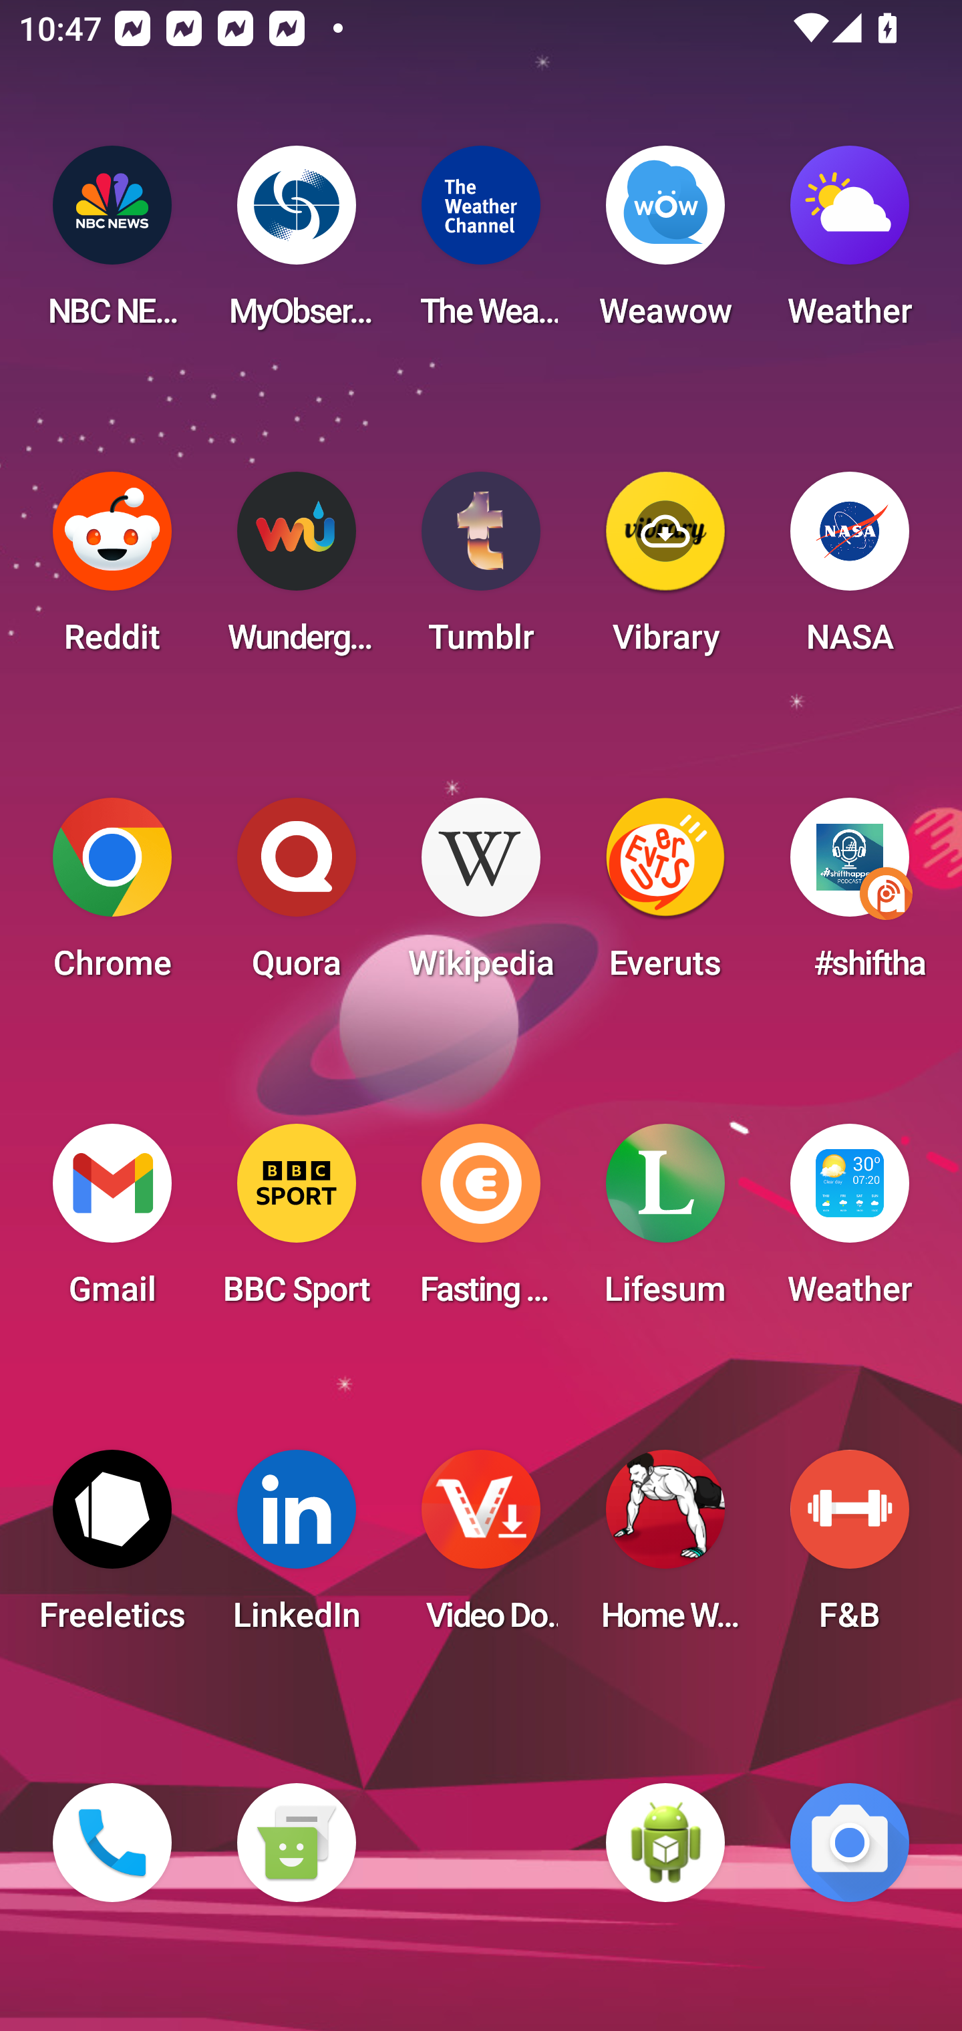 The width and height of the screenshot is (962, 2031). Describe the element at coordinates (296, 897) in the screenshot. I see `Quora` at that location.